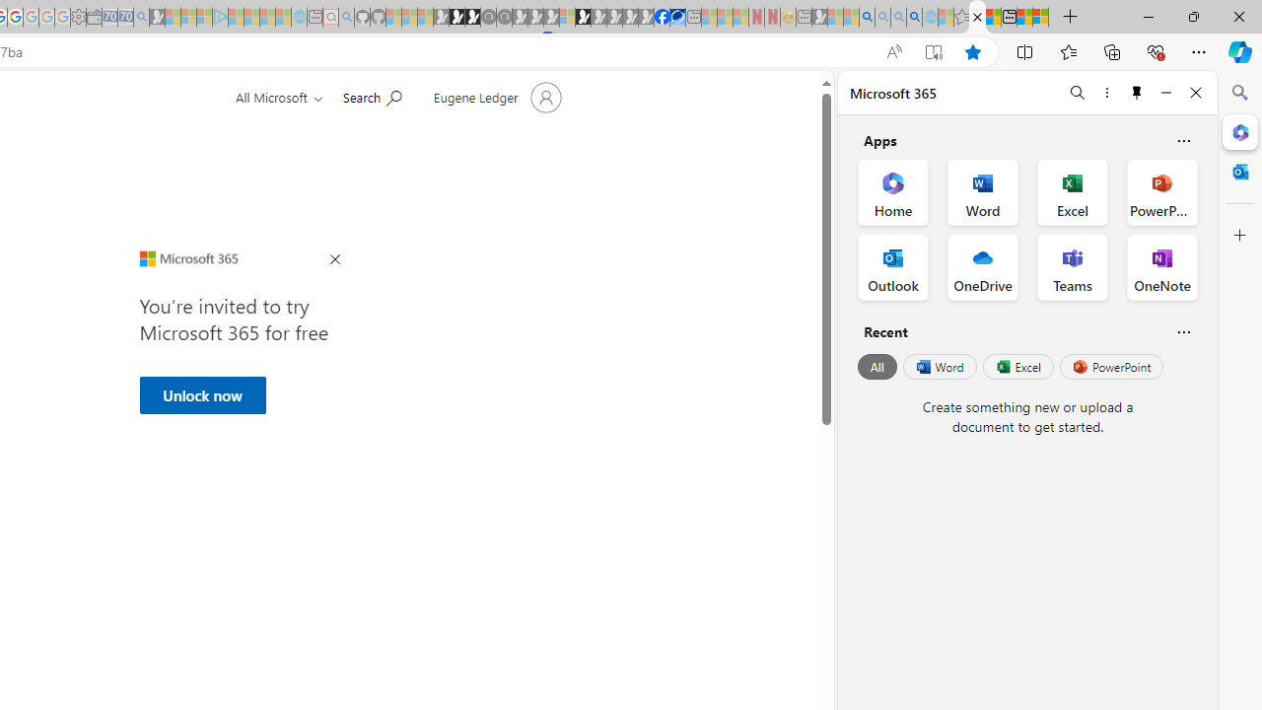 The width and height of the screenshot is (1262, 710). Describe the element at coordinates (804, 18) in the screenshot. I see `New tab - Sleeping` at that location.